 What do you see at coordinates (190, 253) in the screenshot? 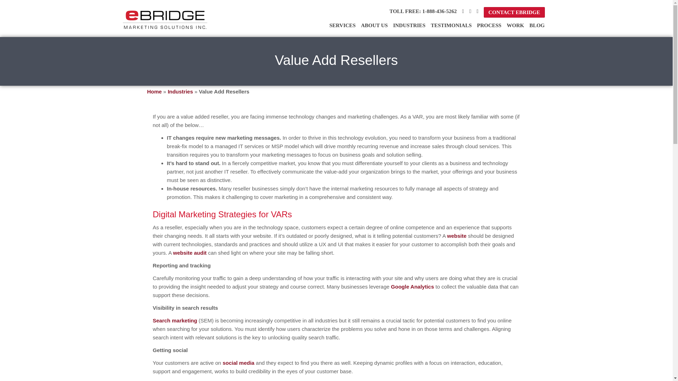
I see `website audit` at bounding box center [190, 253].